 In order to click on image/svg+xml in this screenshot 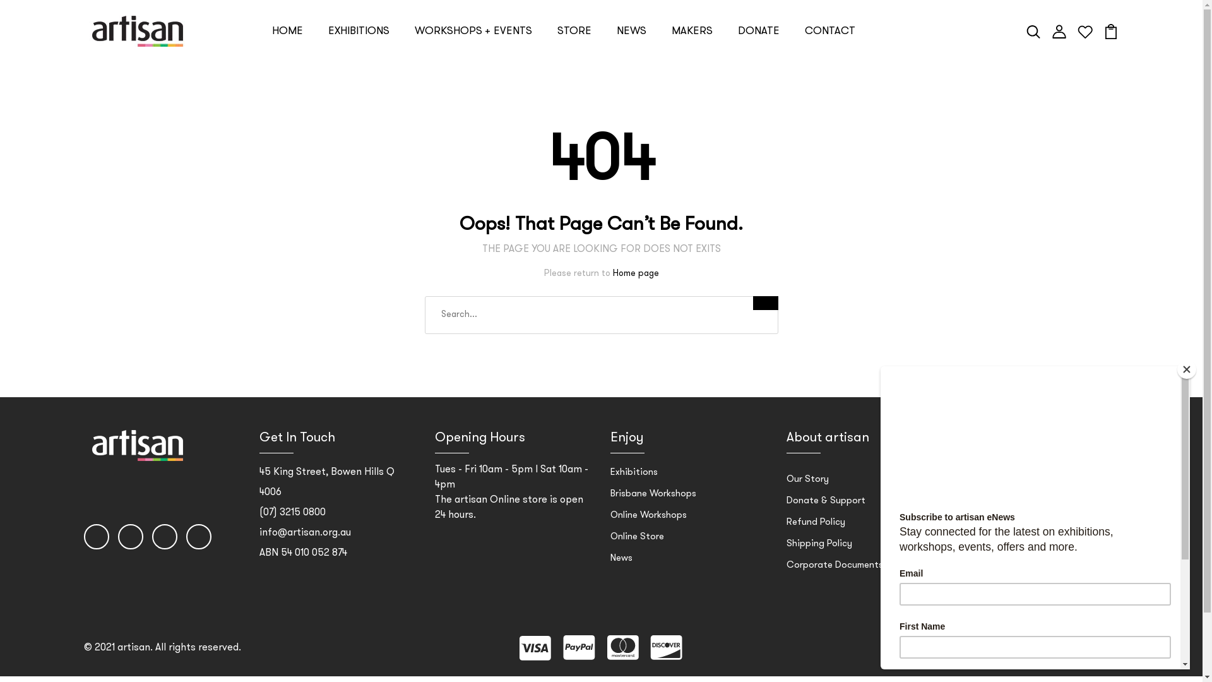, I will do `click(1033, 59)`.